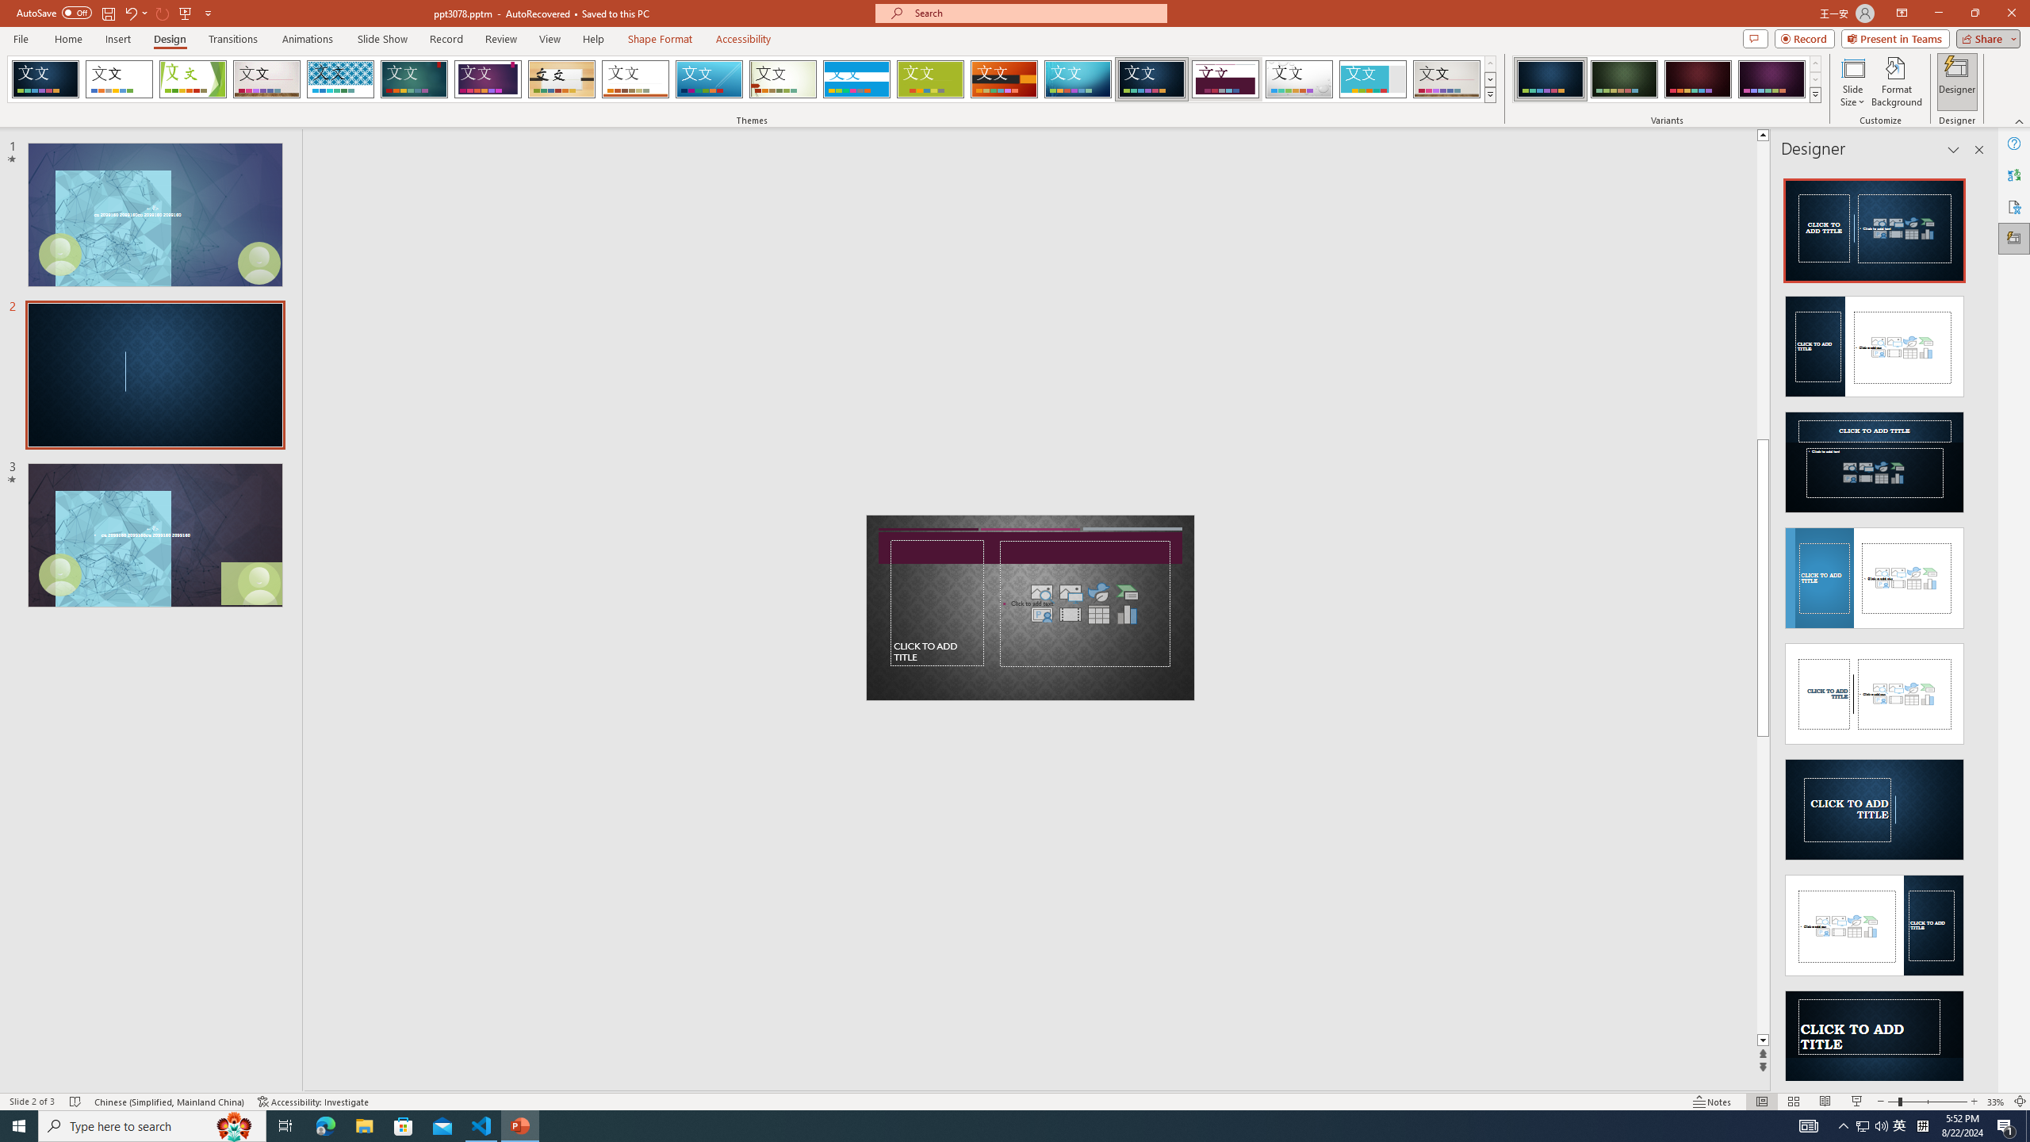 Image resolution: width=2030 pixels, height=1142 pixels. What do you see at coordinates (144, 13) in the screenshot?
I see `More Options` at bounding box center [144, 13].